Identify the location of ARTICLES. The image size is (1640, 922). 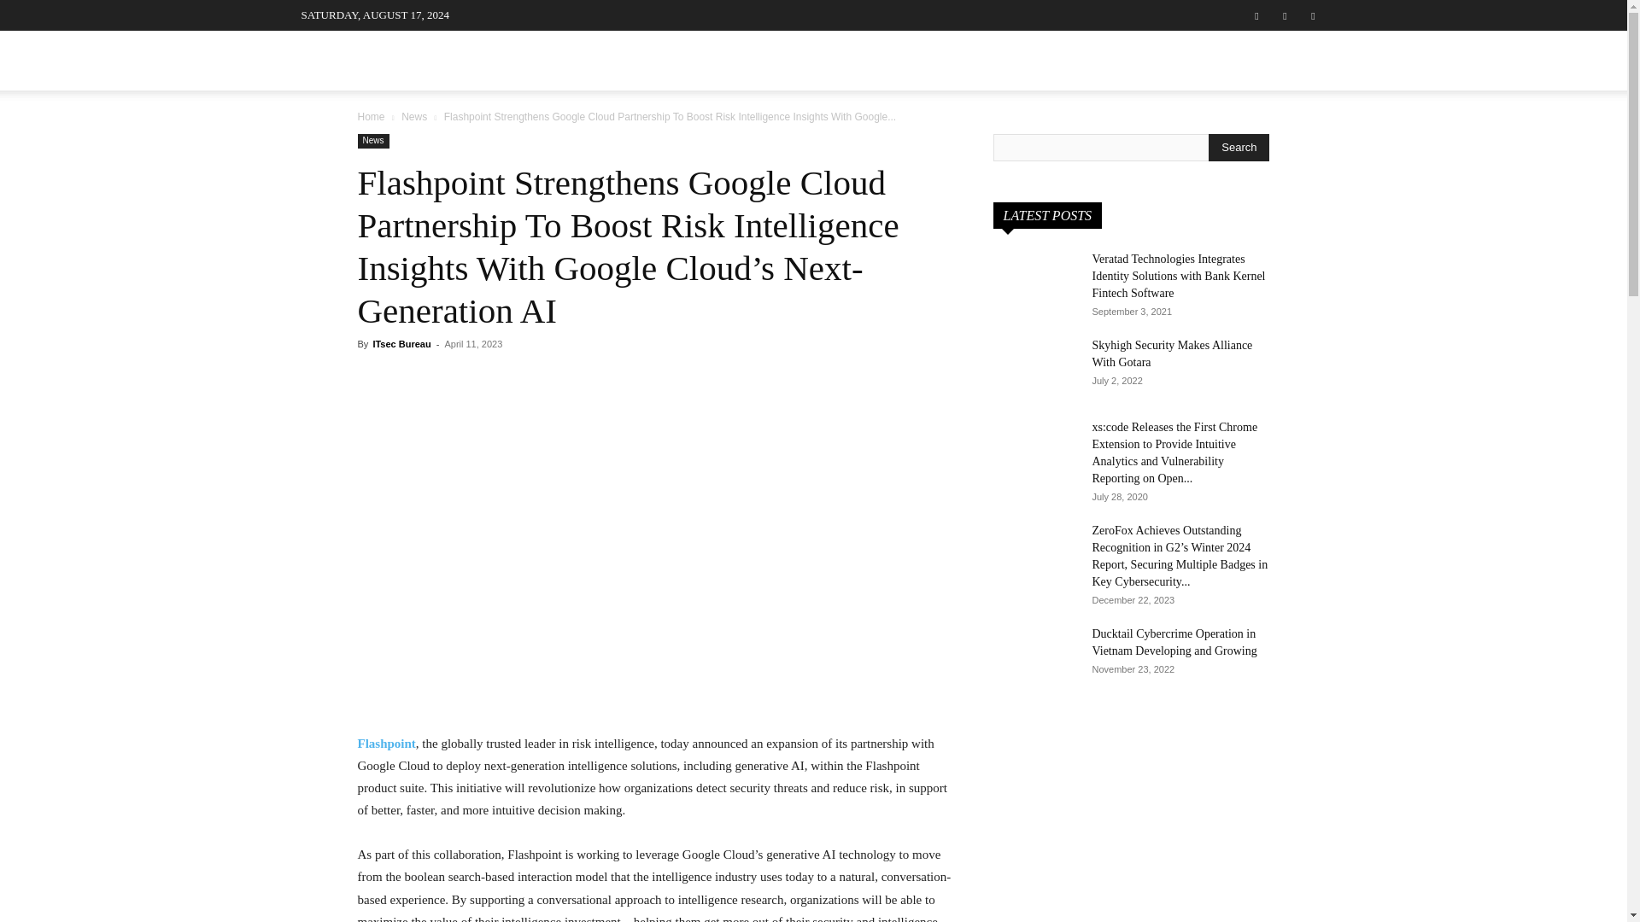
(695, 60).